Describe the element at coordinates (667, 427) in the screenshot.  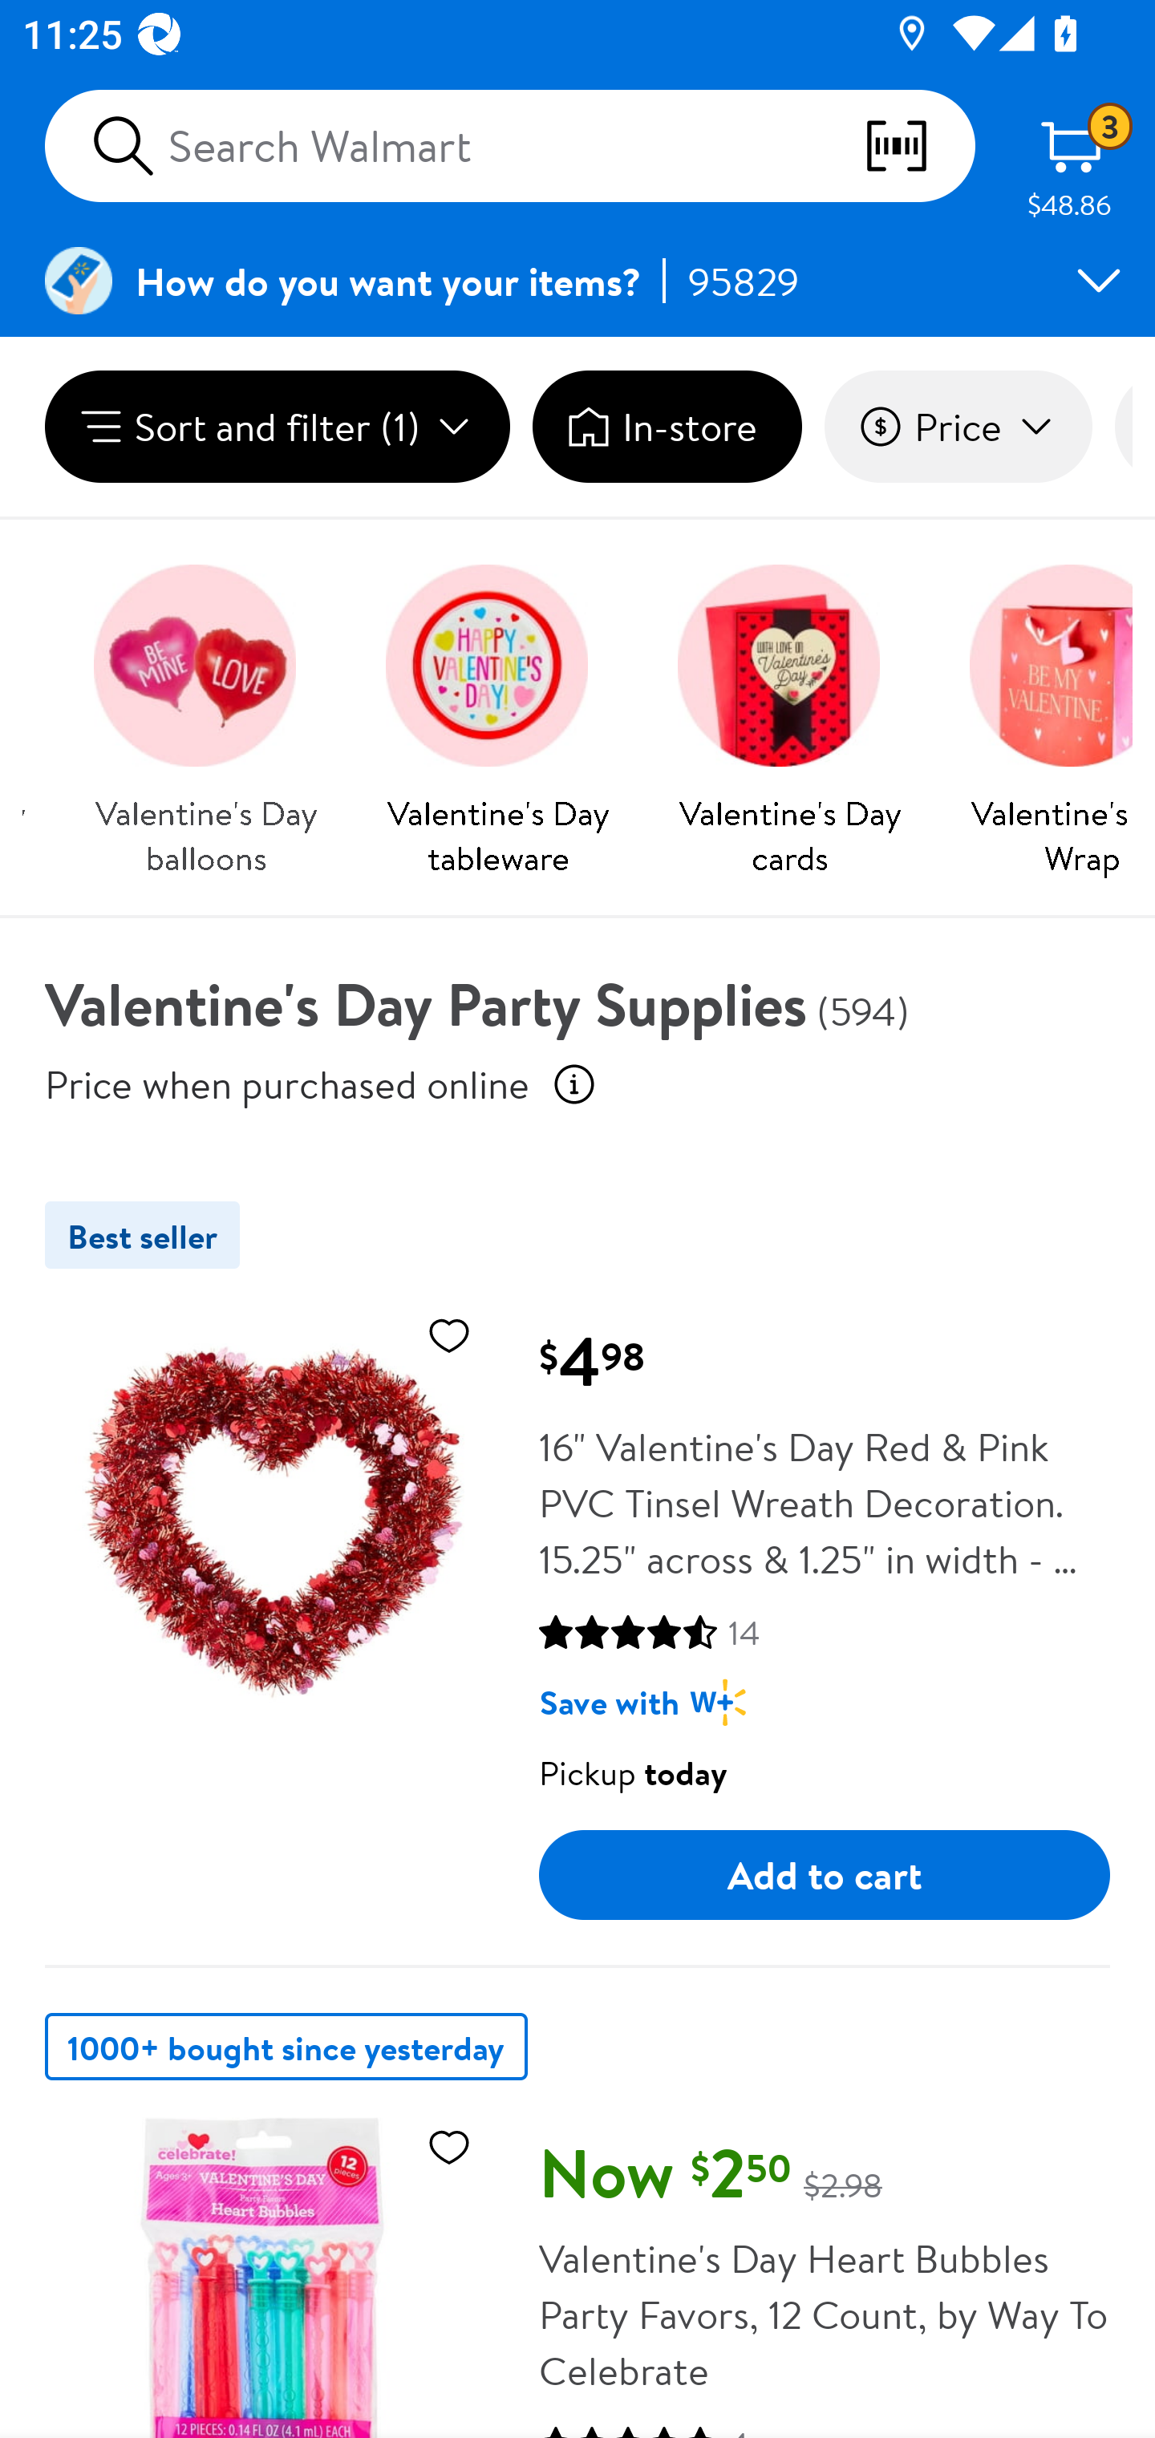
I see `Filter by In-store, applied,  Filter icon In-store` at that location.